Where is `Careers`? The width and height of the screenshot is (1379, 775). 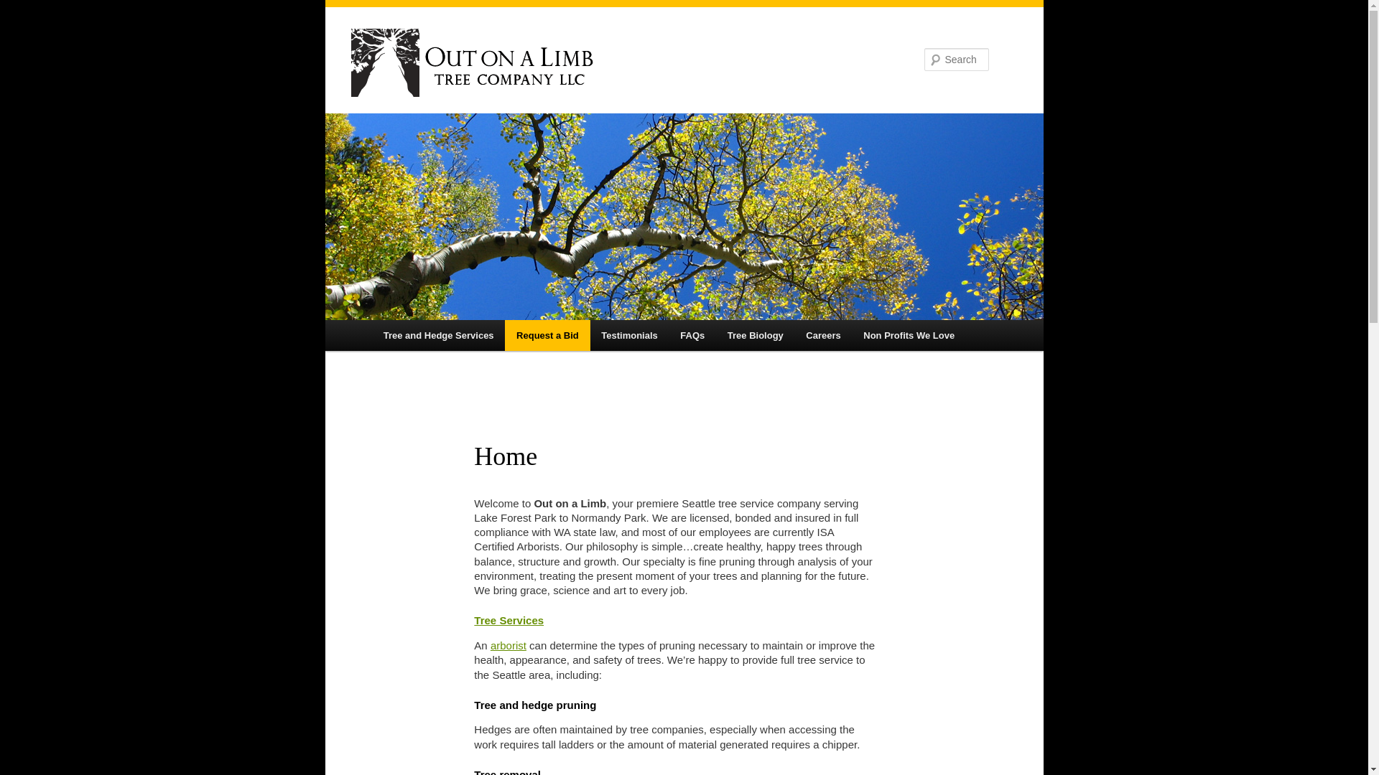 Careers is located at coordinates (823, 336).